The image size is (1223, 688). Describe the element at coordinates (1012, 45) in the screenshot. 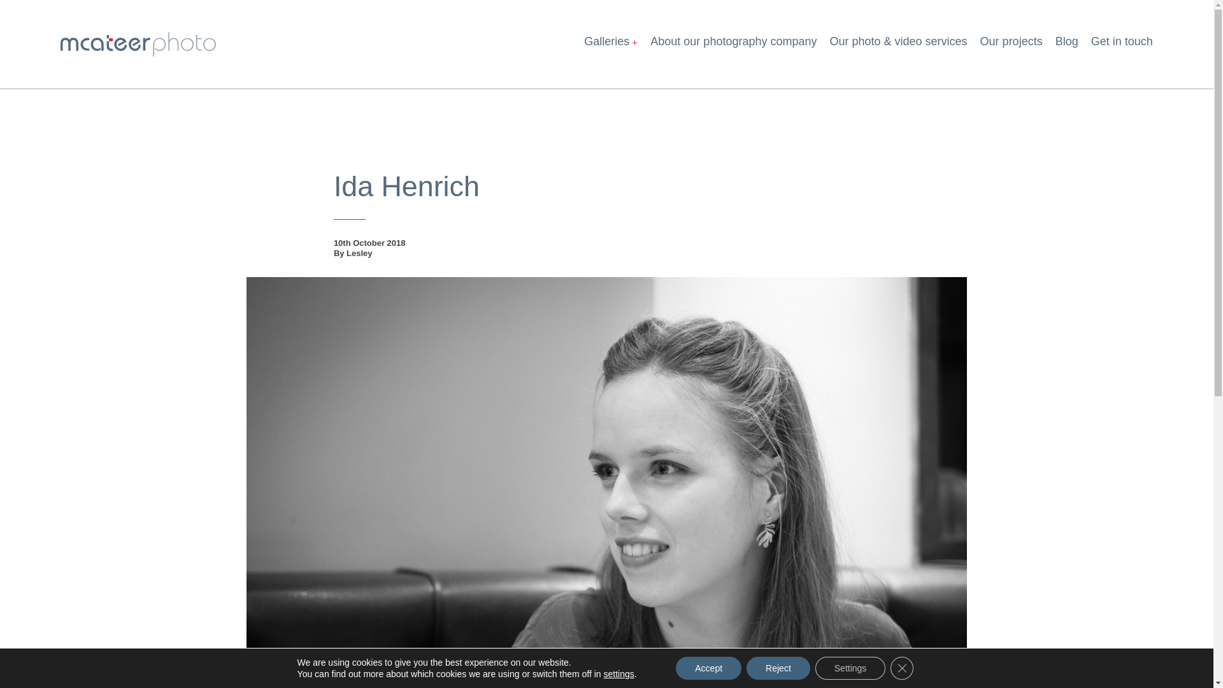

I see `Our projects` at that location.